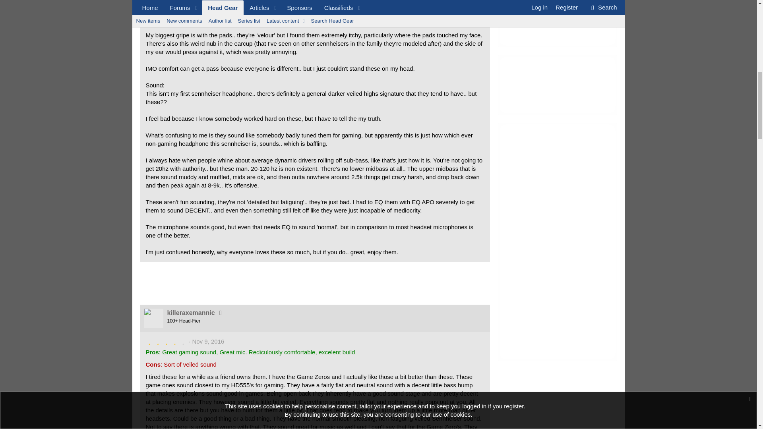  Describe the element at coordinates (557, 23) in the screenshot. I see `3rd party ad content` at that location.